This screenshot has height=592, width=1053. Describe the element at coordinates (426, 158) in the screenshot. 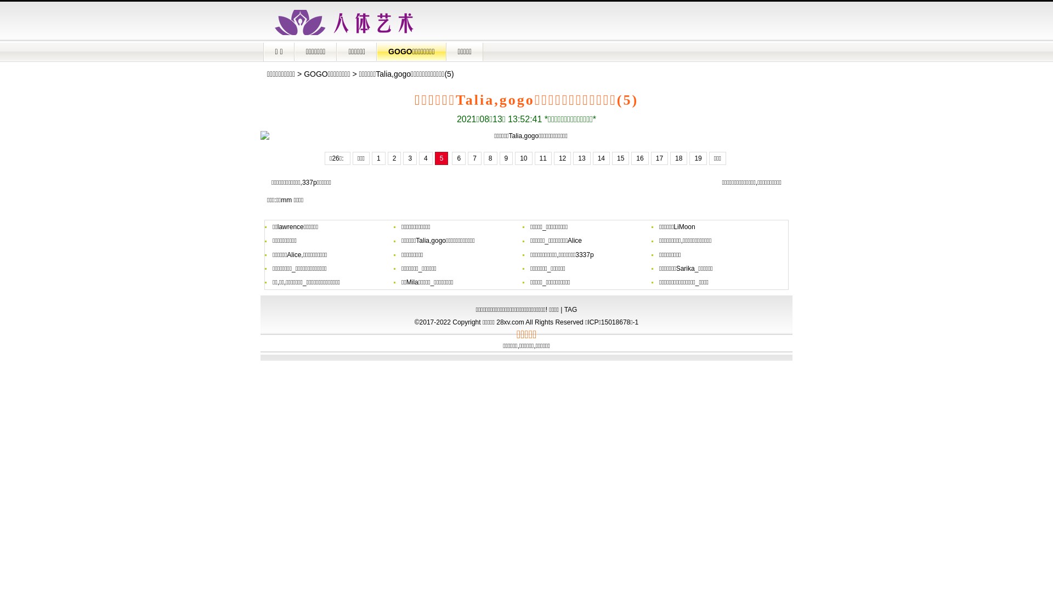

I see `4` at that location.